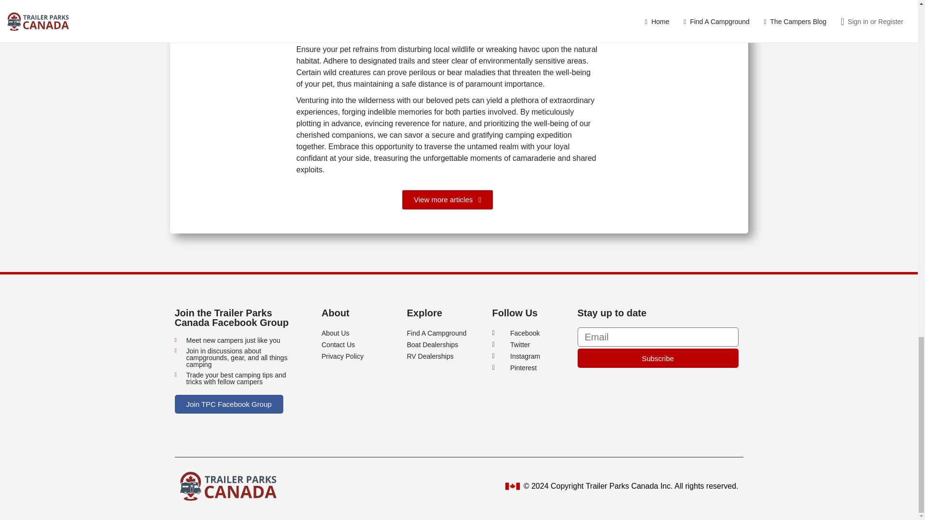 The image size is (925, 520). Describe the element at coordinates (359, 333) in the screenshot. I see `About Us` at that location.